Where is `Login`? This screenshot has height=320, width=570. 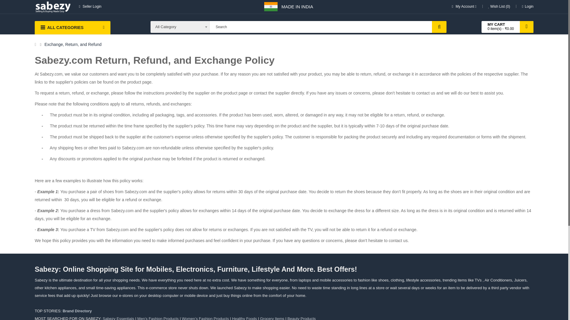 Login is located at coordinates (528, 7).